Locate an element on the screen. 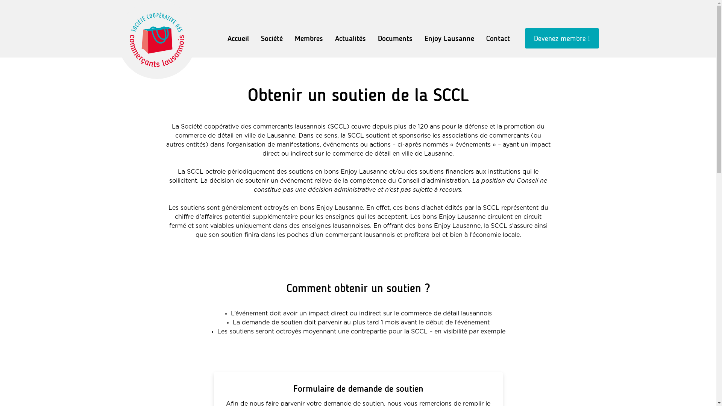  Contact is located at coordinates (498, 38).